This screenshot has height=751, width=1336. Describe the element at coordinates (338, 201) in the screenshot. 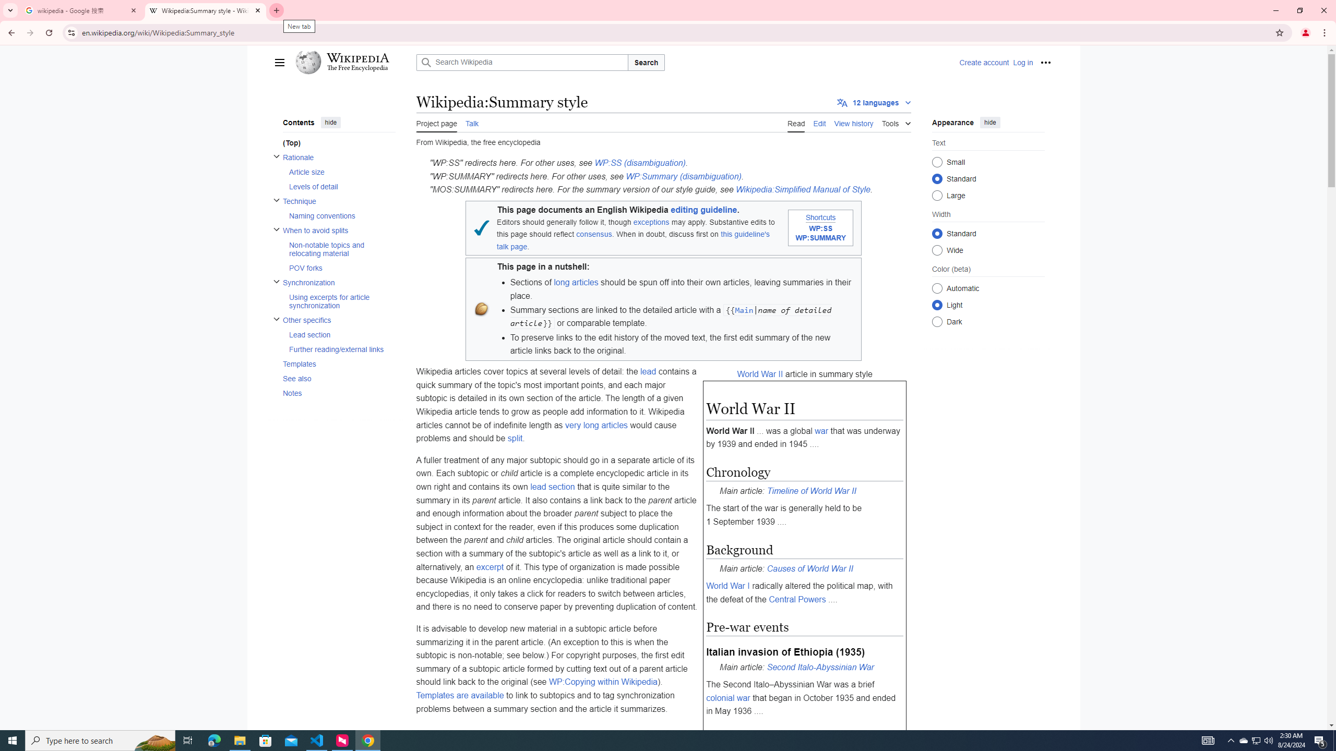

I see `Technique` at that location.